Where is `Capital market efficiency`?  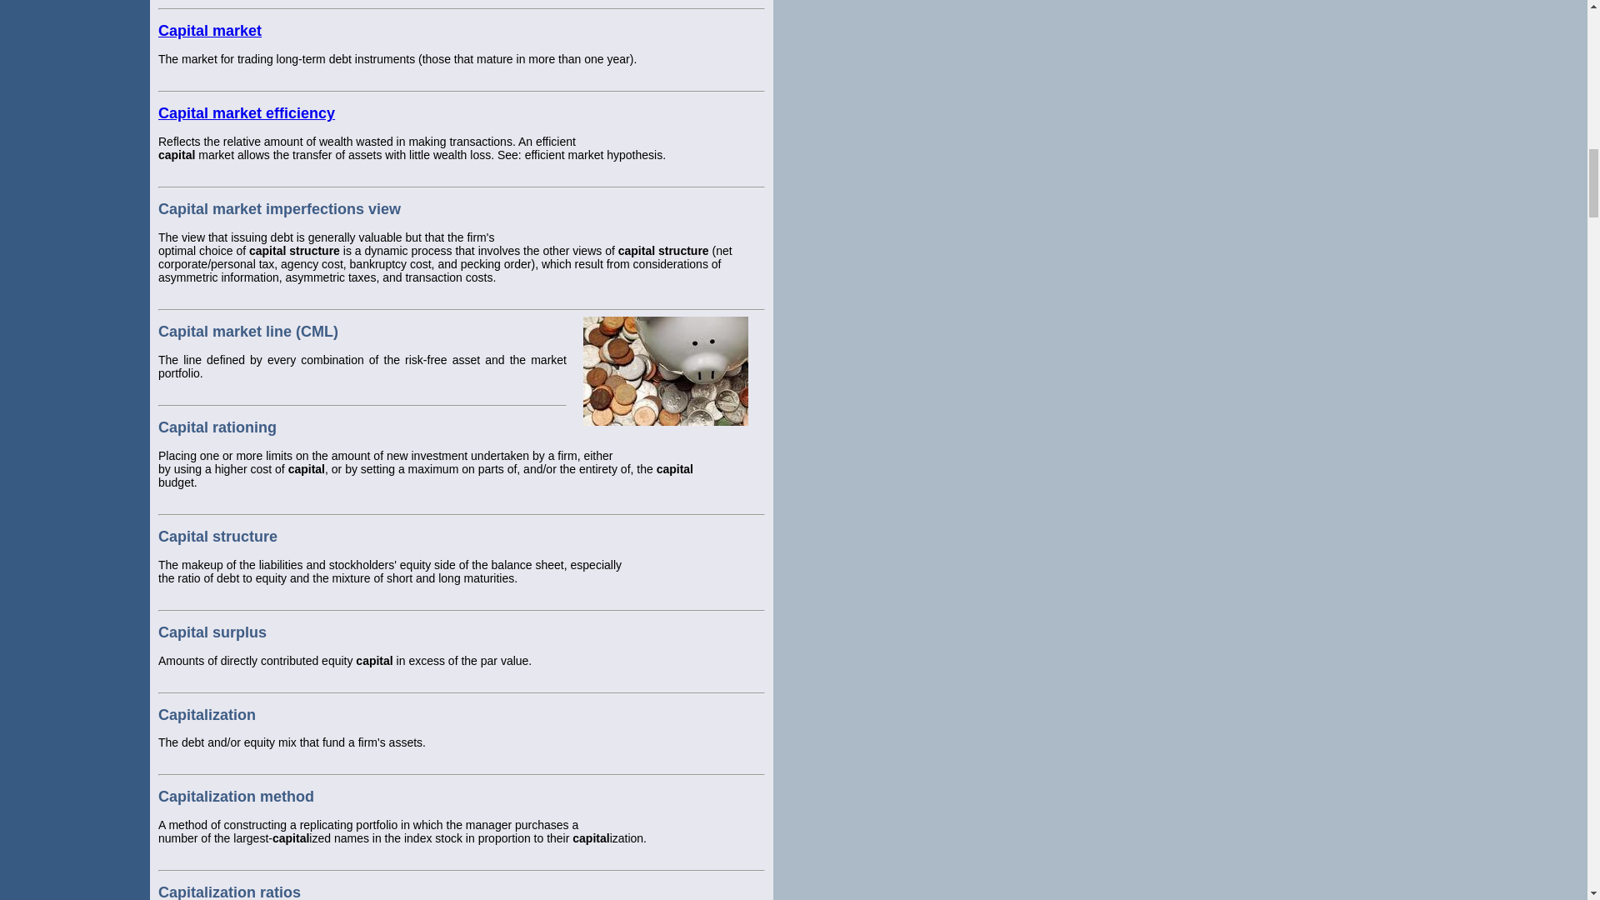
Capital market efficiency is located at coordinates (247, 113).